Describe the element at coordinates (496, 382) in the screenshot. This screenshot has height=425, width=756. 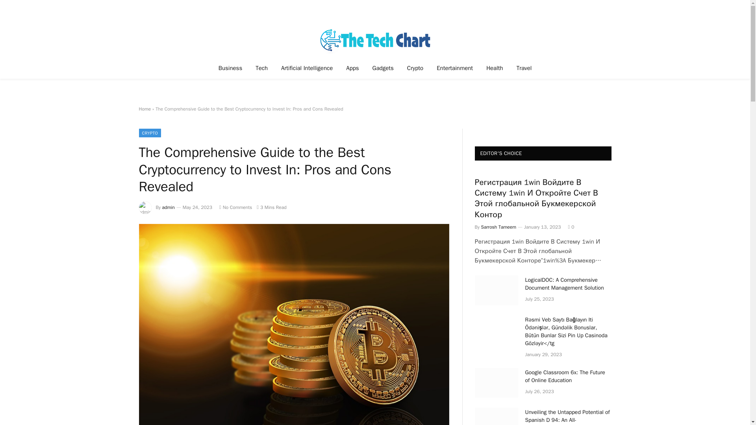
I see `Google Classroom 6x: The Future of Online Education` at that location.